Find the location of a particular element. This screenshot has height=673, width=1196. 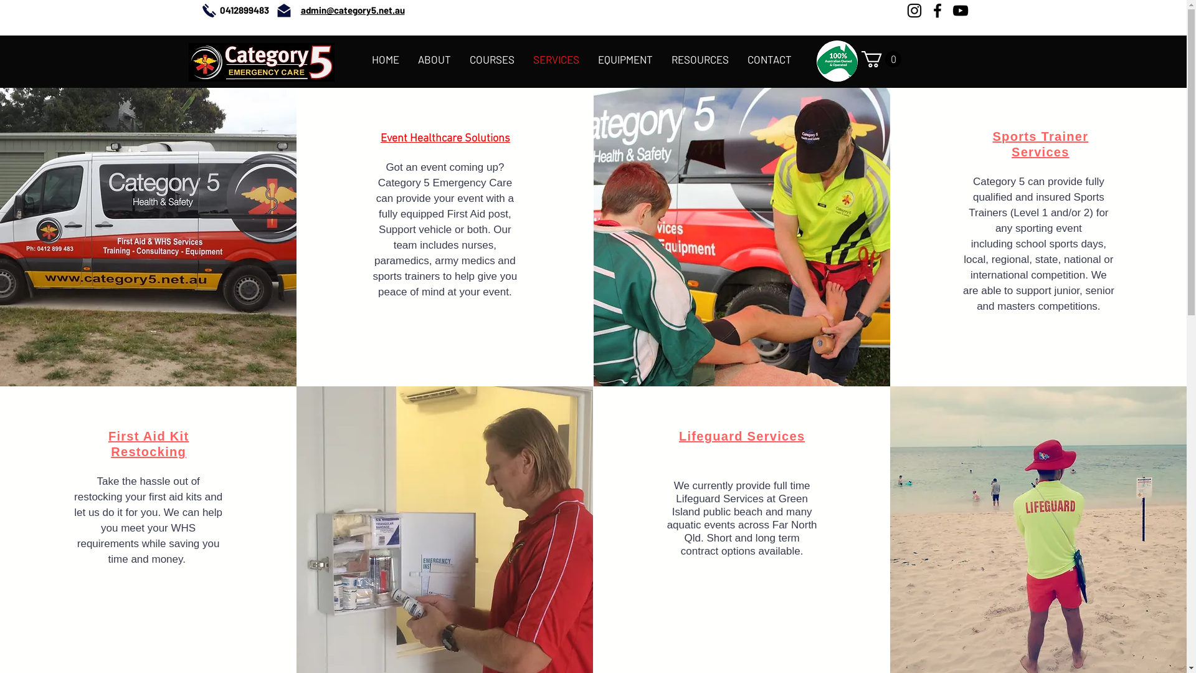

HOME is located at coordinates (386, 59).